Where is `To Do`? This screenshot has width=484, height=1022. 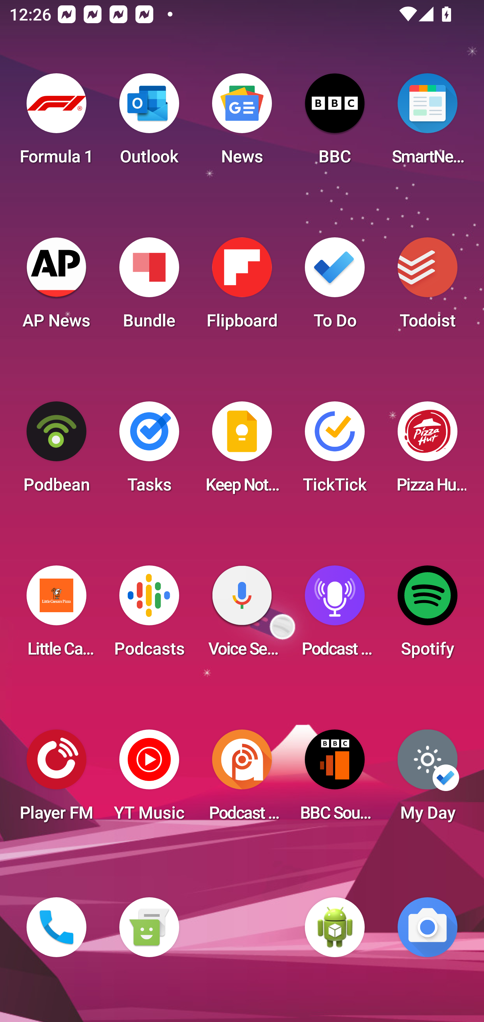
To Do is located at coordinates (335, 287).